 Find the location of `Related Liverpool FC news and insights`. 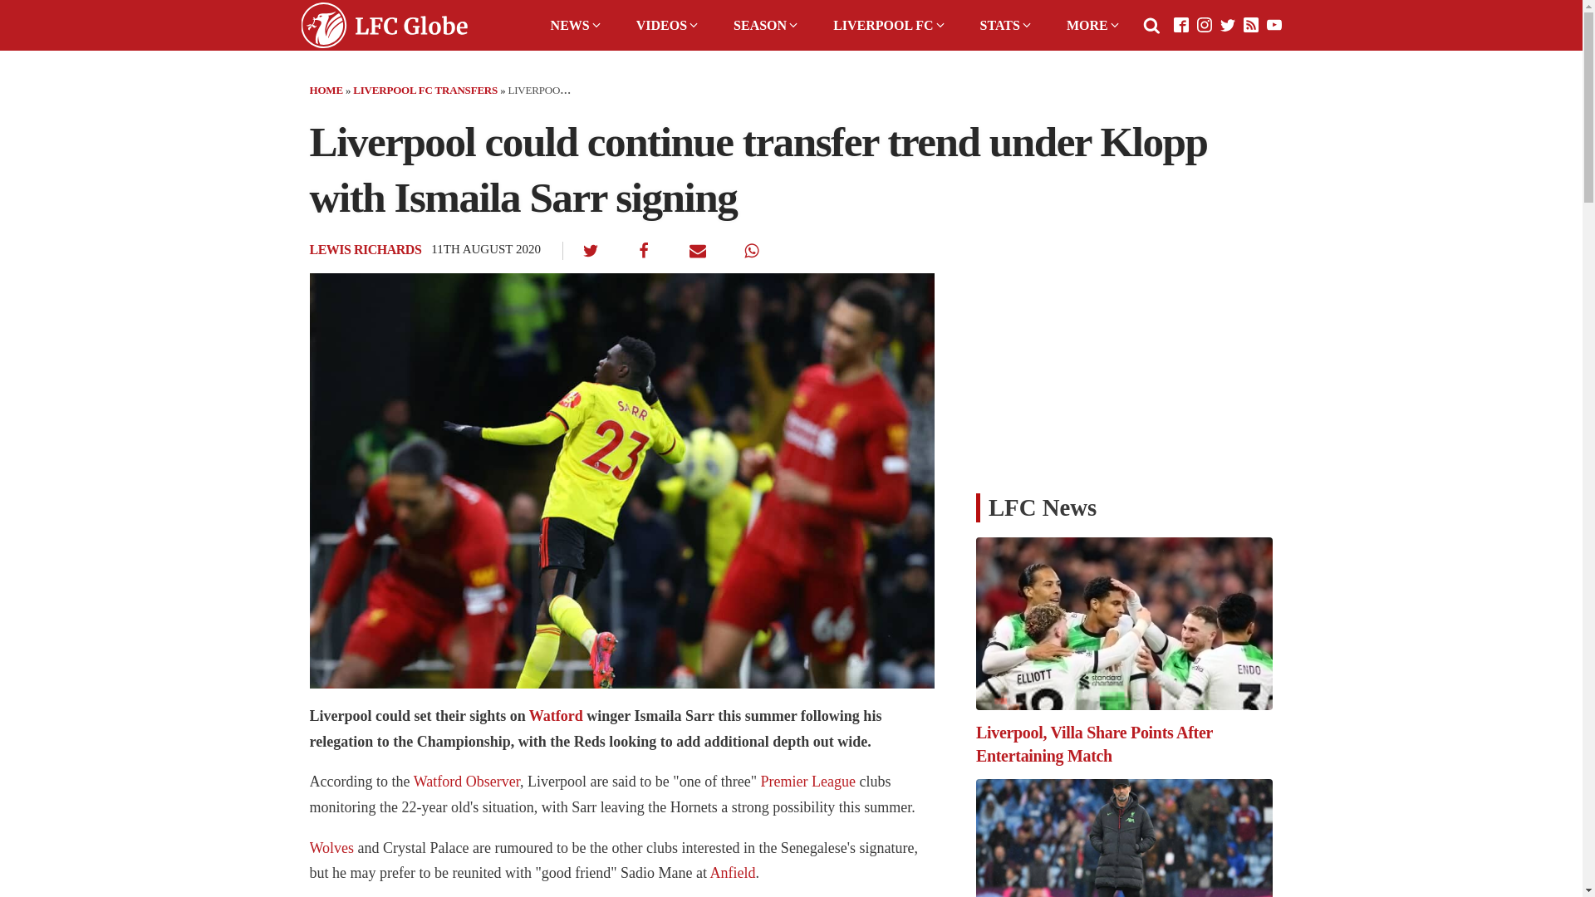

Related Liverpool FC news and insights is located at coordinates (807, 781).